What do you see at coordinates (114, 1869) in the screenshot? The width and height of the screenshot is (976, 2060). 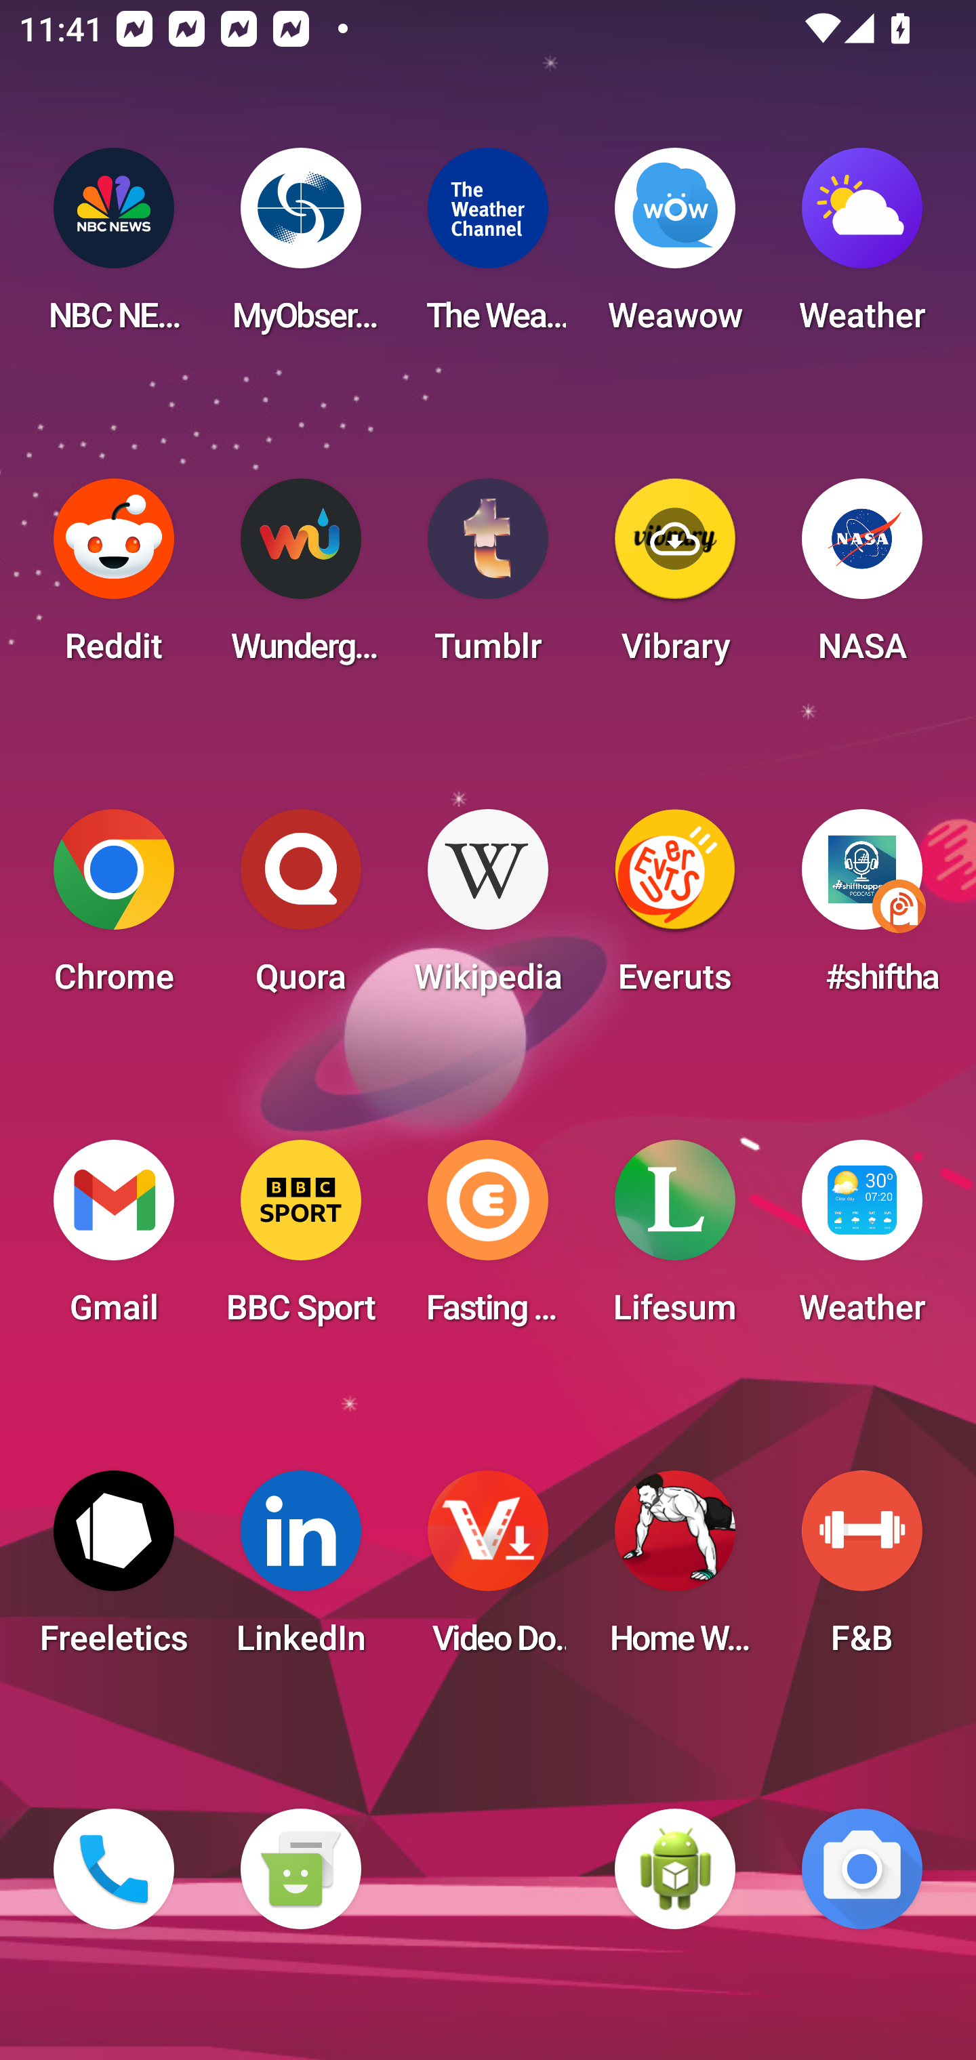 I see `Phone` at bounding box center [114, 1869].